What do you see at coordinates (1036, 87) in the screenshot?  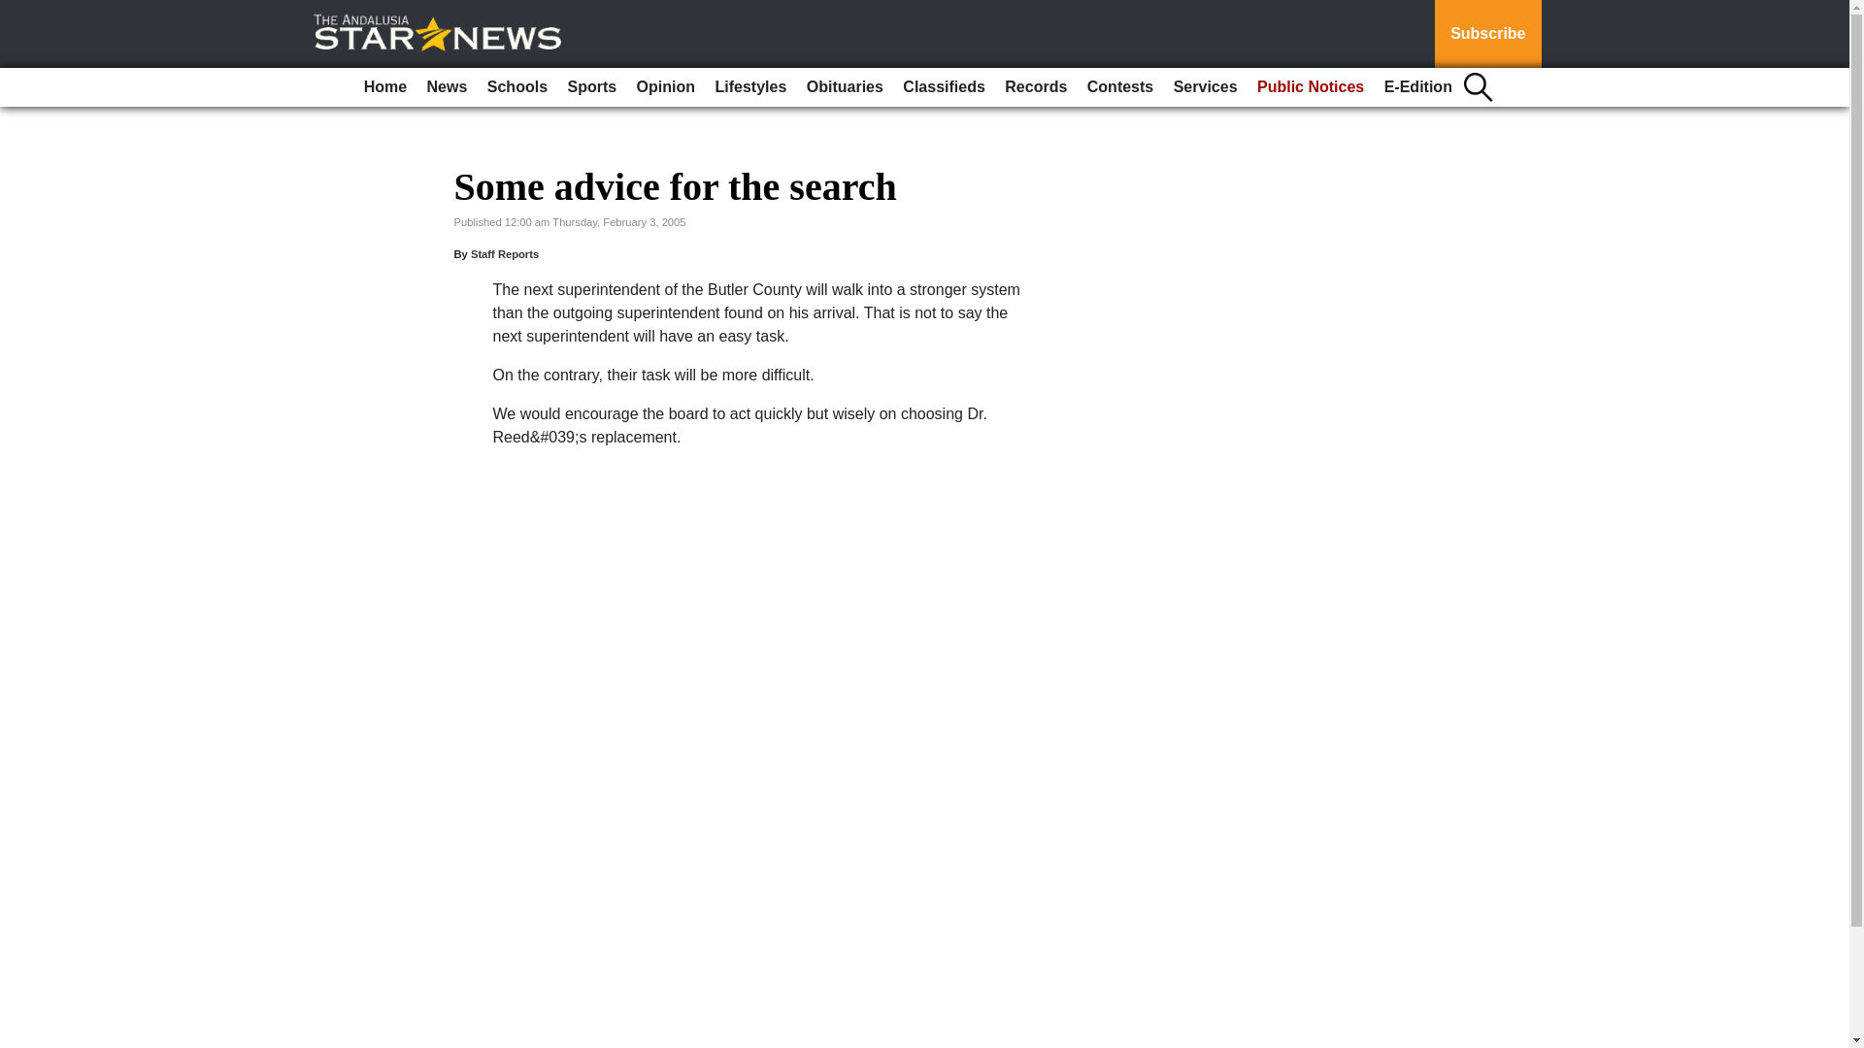 I see `Records` at bounding box center [1036, 87].